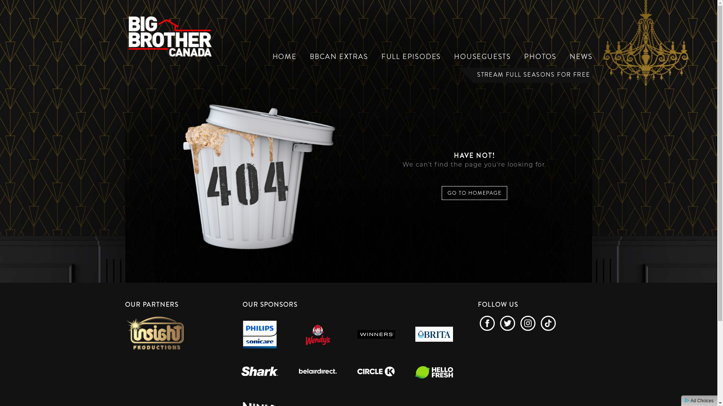 This screenshot has height=406, width=723. What do you see at coordinates (285, 57) in the screenshot?
I see `HOME` at bounding box center [285, 57].